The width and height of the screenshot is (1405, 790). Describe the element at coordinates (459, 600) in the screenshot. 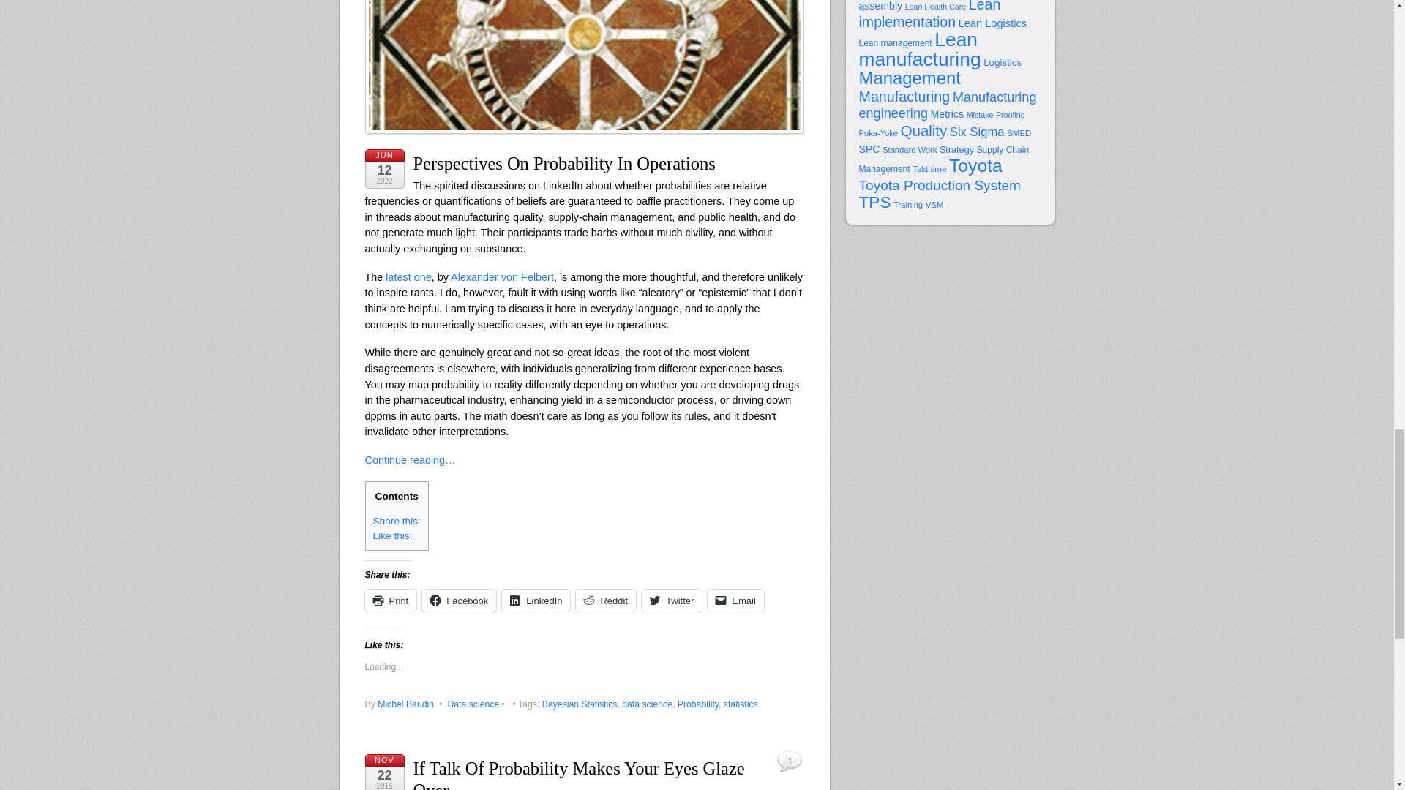

I see `Click to share on Facebook` at that location.